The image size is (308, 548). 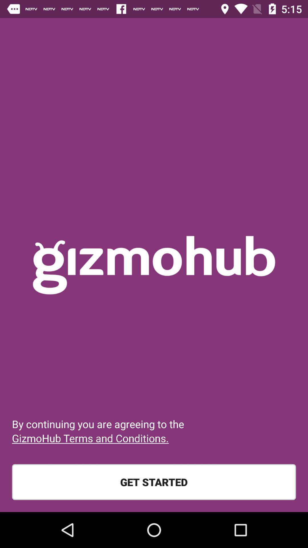 I want to click on launch gizmohub terms and item, so click(x=90, y=438).